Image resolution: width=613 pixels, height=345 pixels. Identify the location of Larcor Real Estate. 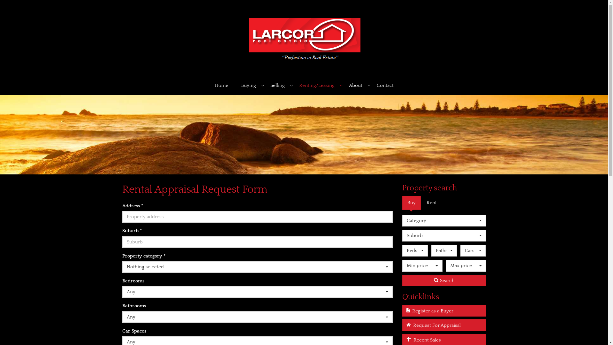
(304, 38).